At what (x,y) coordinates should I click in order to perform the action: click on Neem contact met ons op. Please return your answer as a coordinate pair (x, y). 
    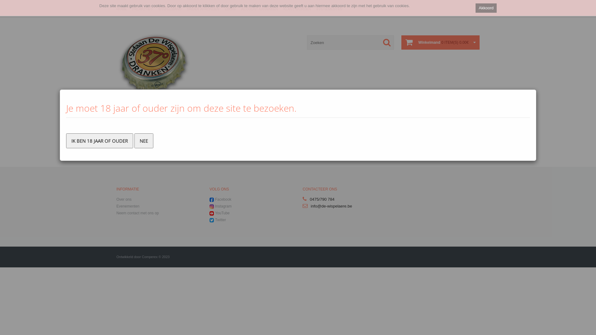
    Looking at the image, I should click on (138, 213).